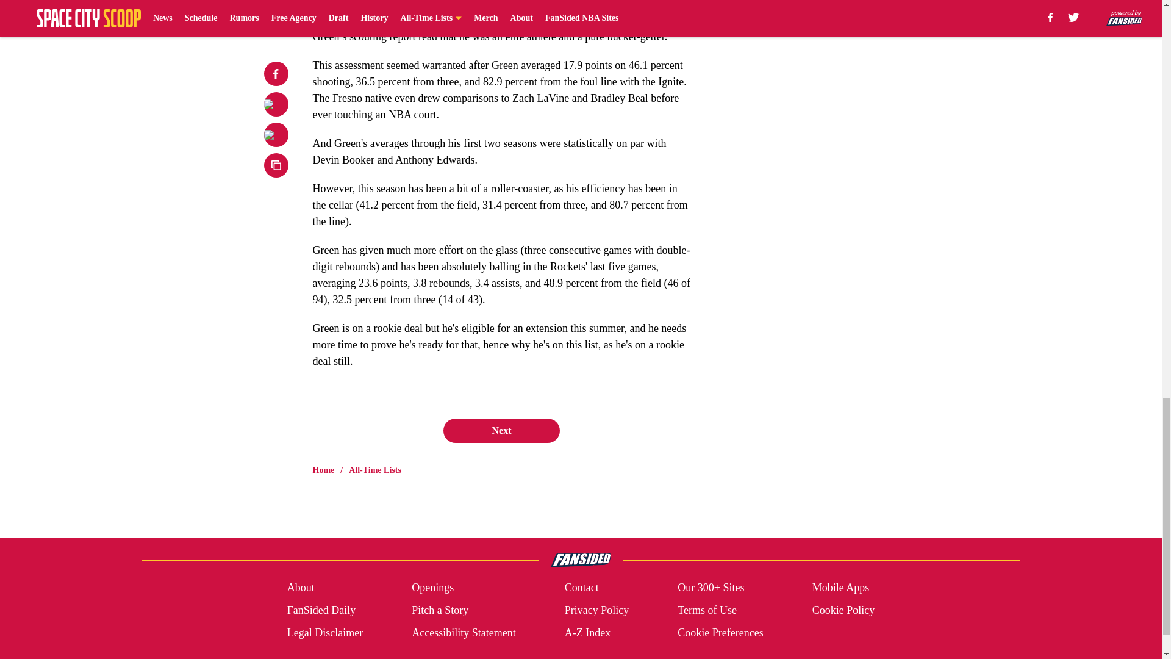 Image resolution: width=1171 pixels, height=659 pixels. I want to click on Next, so click(501, 430).